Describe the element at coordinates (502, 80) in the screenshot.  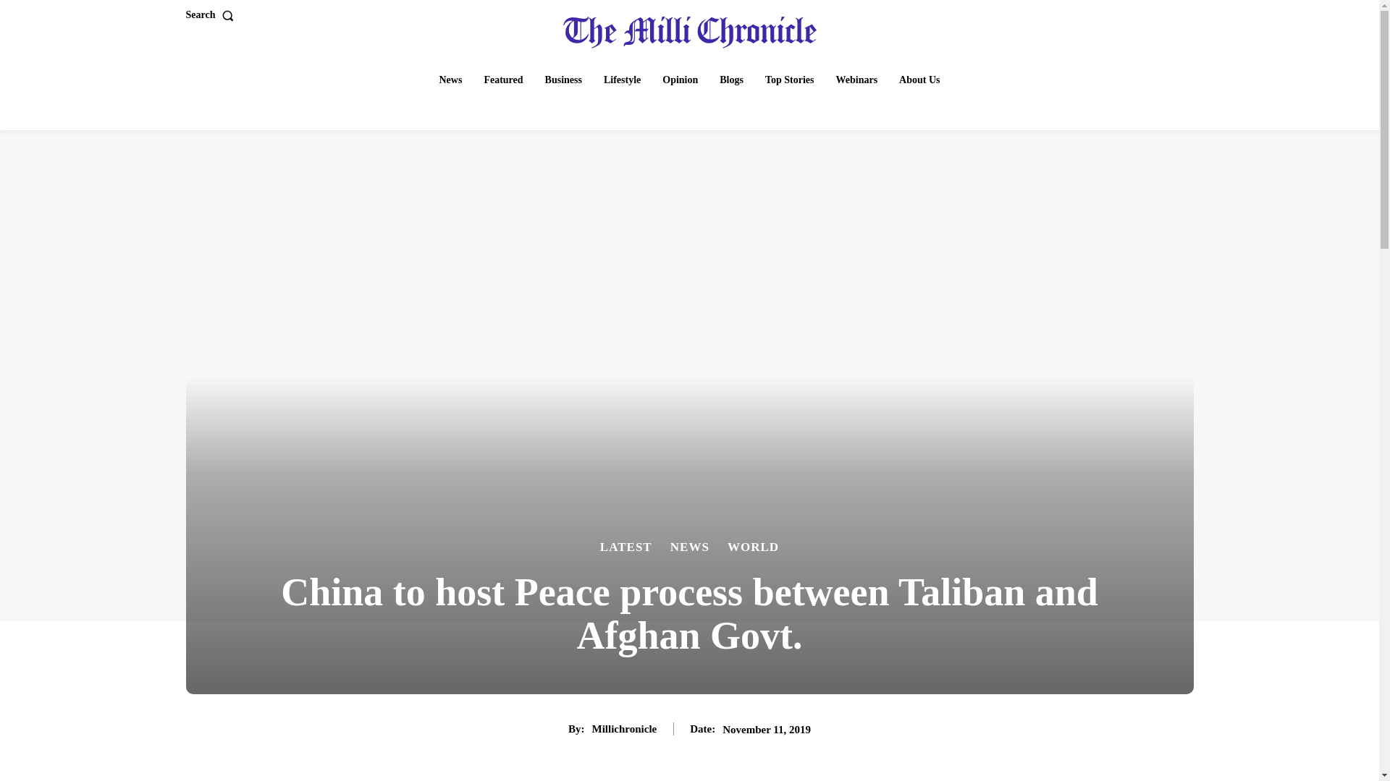
I see `Featured` at that location.